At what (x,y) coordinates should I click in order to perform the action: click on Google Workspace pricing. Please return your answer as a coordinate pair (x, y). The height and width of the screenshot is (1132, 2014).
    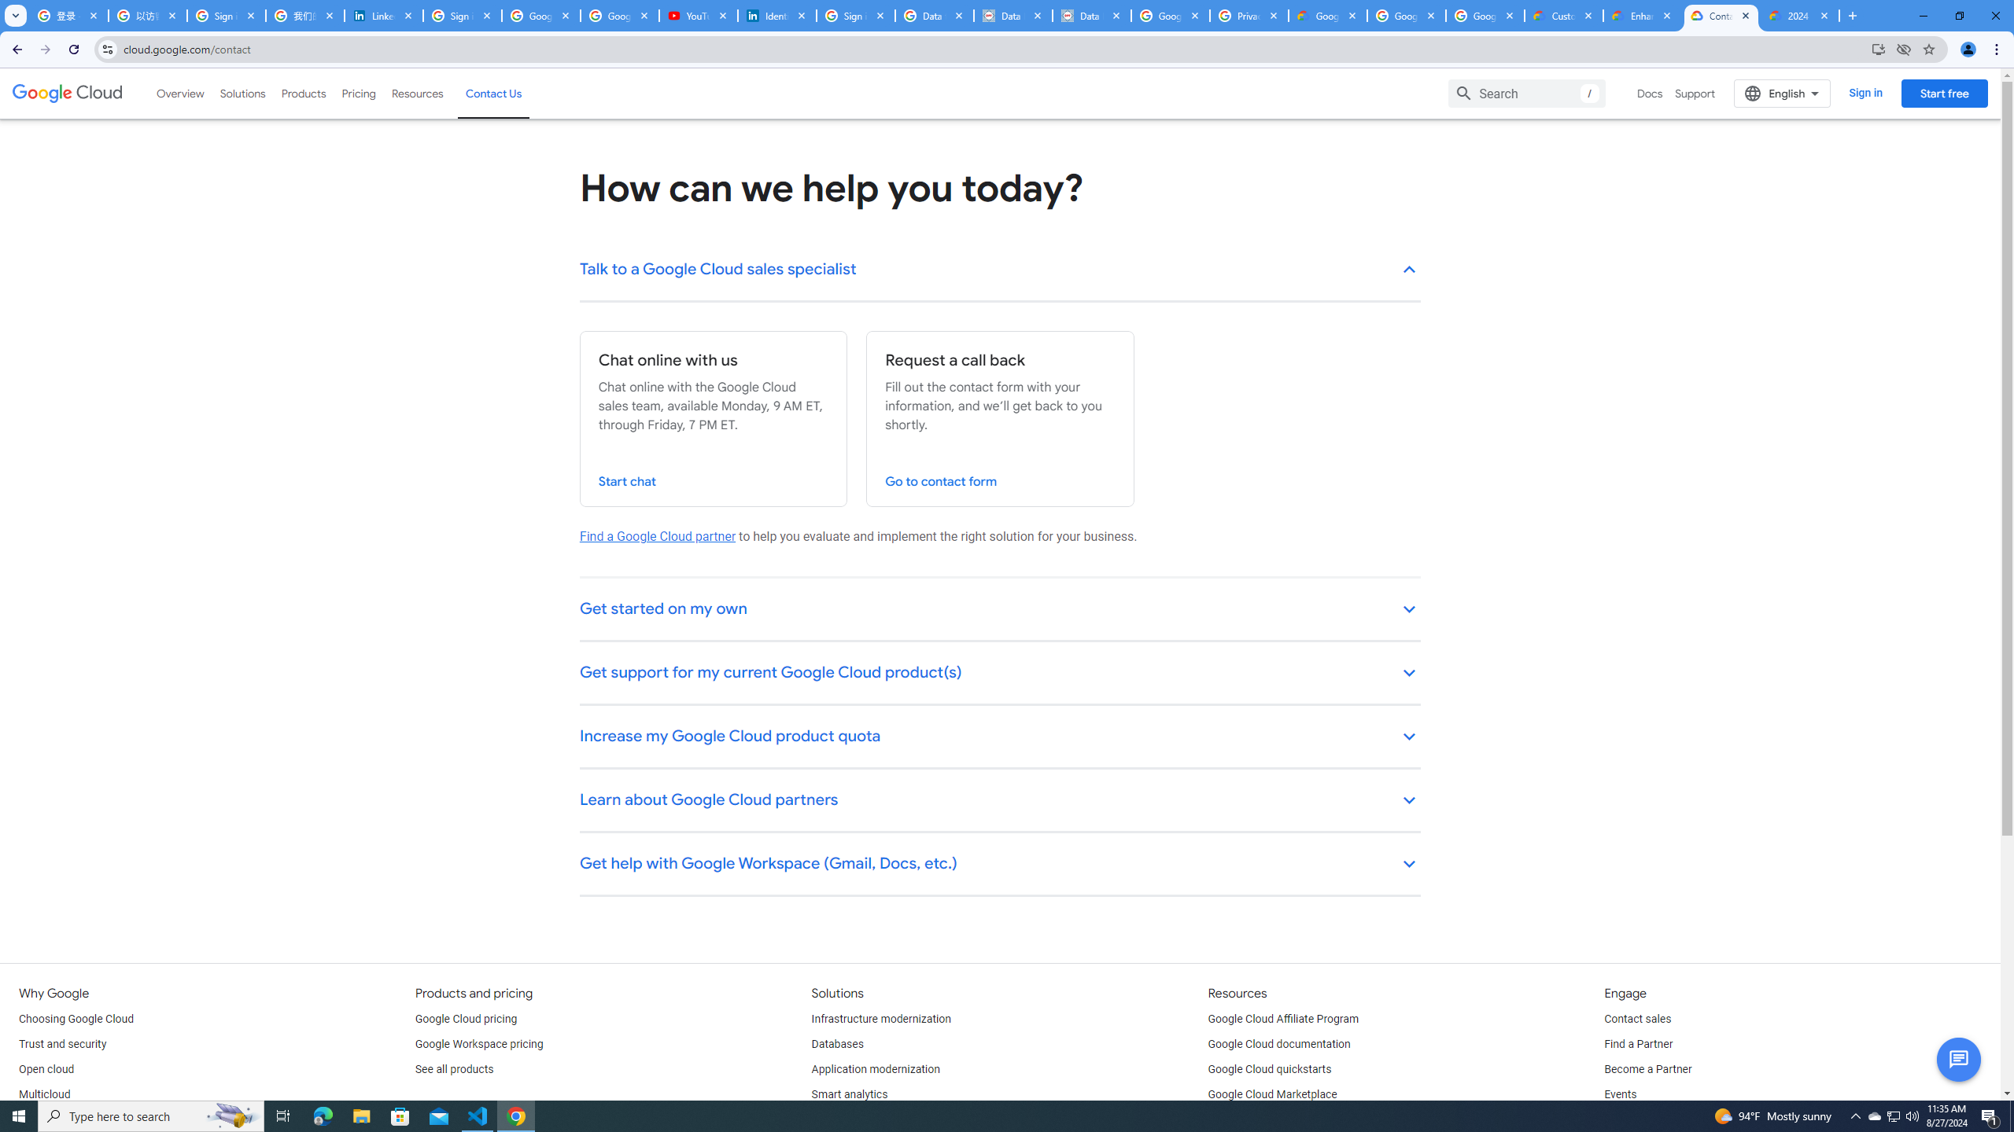
    Looking at the image, I should click on (479, 1044).